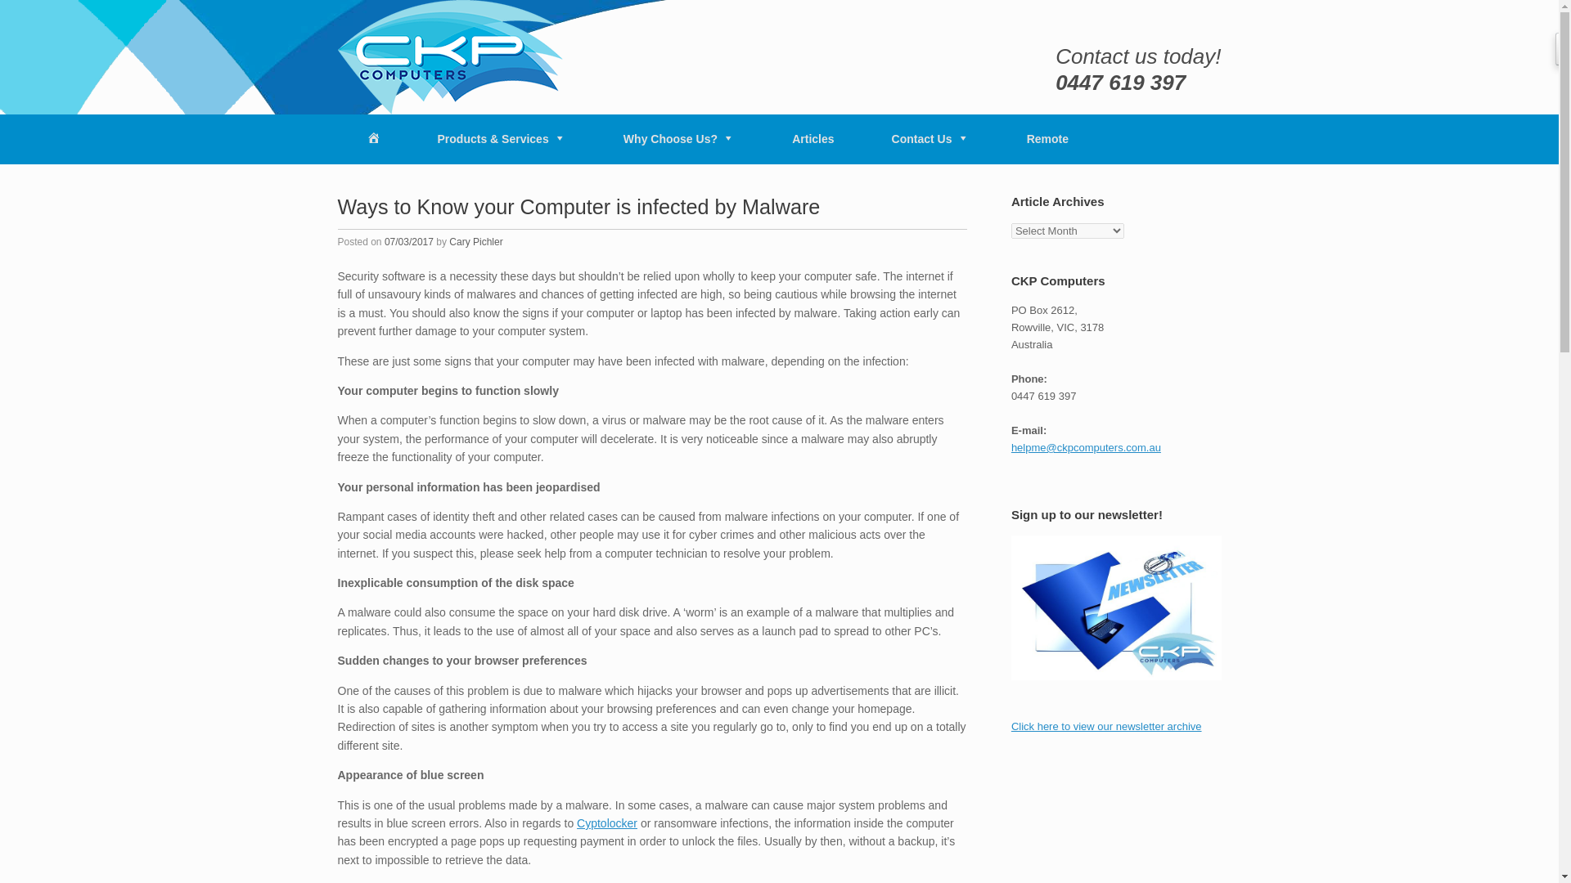  What do you see at coordinates (450, 57) in the screenshot?
I see `CKP Computers` at bounding box center [450, 57].